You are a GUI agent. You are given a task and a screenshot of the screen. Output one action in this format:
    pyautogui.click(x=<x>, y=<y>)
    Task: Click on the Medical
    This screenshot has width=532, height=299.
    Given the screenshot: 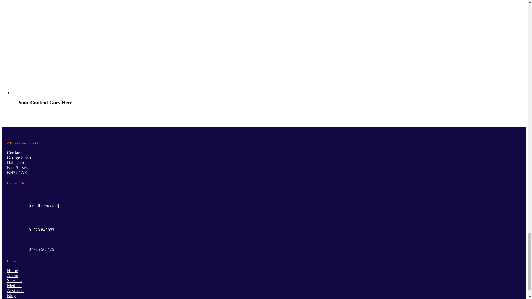 What is the action you would take?
    pyautogui.click(x=14, y=285)
    